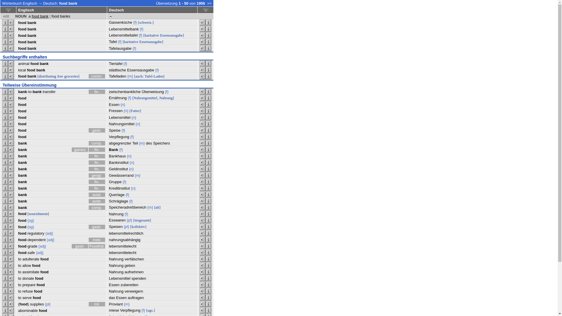  What do you see at coordinates (123, 35) in the screenshot?
I see `Lebensmitteltafel` at bounding box center [123, 35].